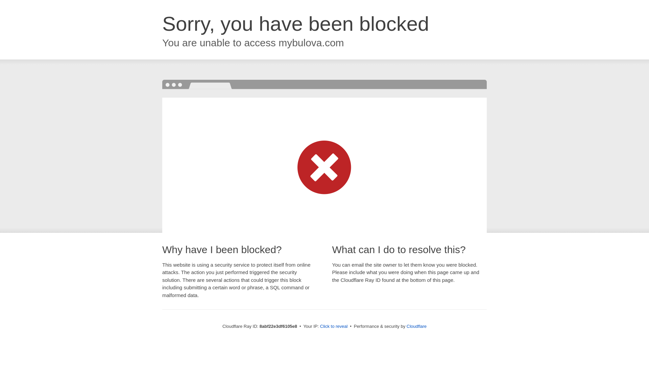  What do you see at coordinates (334, 326) in the screenshot?
I see `Click to reveal` at bounding box center [334, 326].